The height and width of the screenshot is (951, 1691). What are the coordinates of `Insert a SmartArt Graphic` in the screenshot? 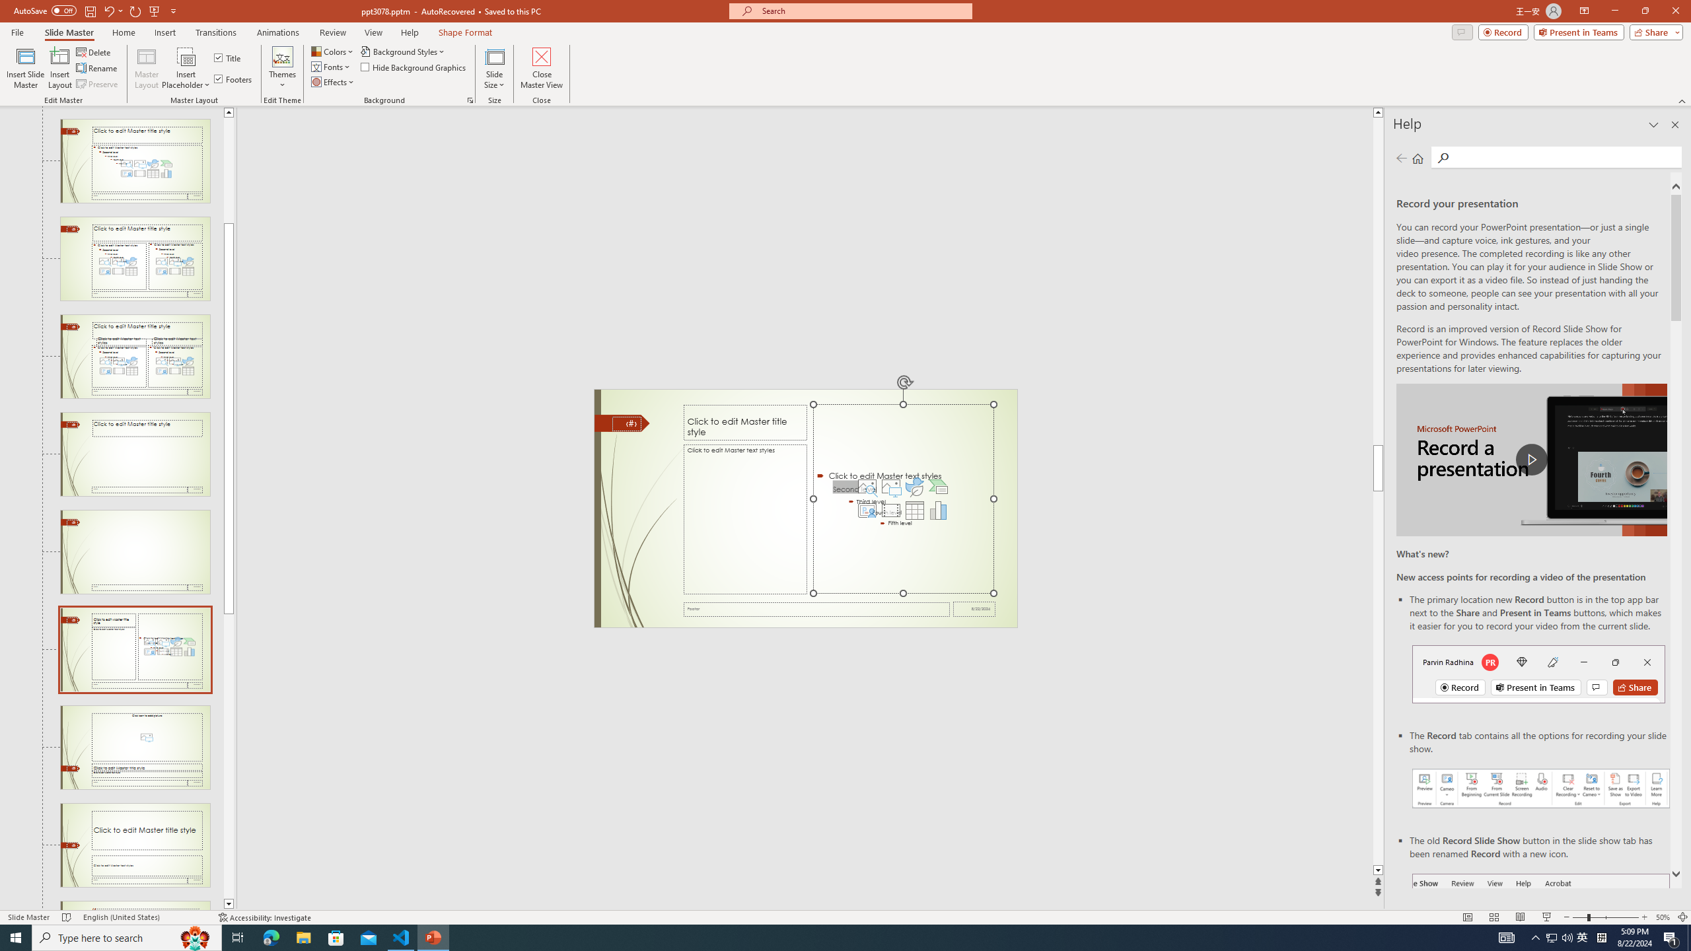 It's located at (938, 487).